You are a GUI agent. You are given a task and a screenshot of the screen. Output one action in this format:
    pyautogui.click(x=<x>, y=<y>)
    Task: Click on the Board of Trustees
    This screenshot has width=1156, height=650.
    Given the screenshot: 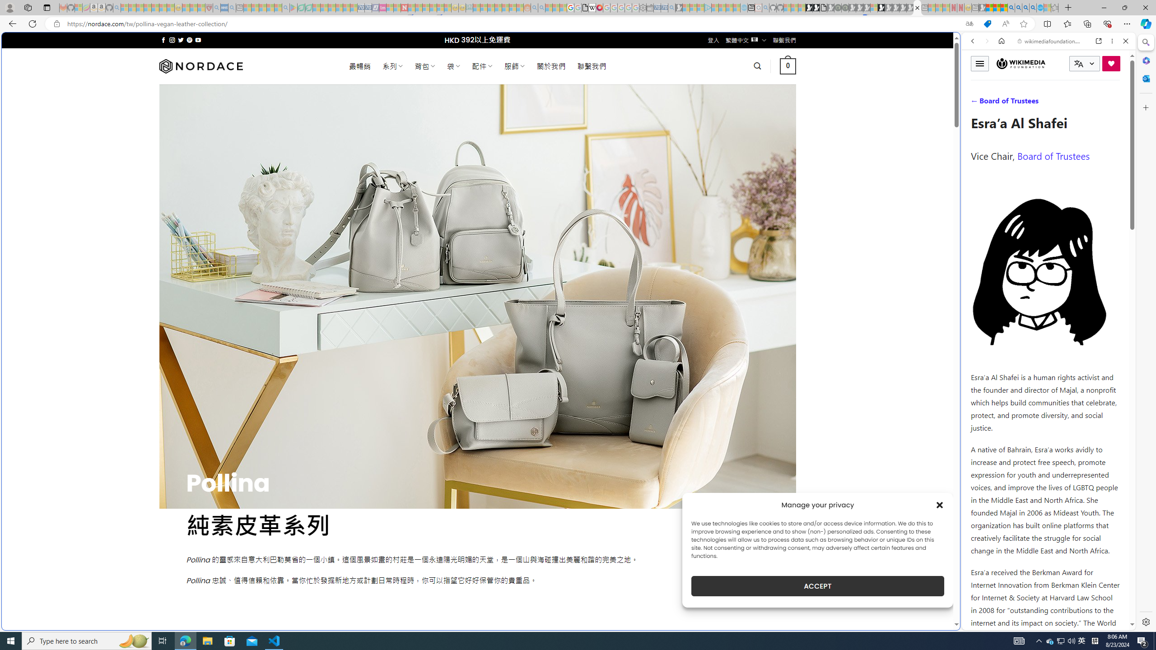 What is the action you would take?
    pyautogui.click(x=1053, y=155)
    